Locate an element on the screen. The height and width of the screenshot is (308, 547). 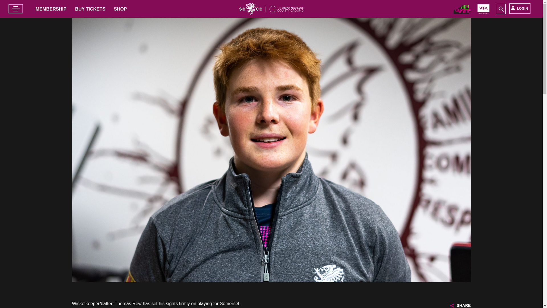
wpa icon is located at coordinates (483, 13).